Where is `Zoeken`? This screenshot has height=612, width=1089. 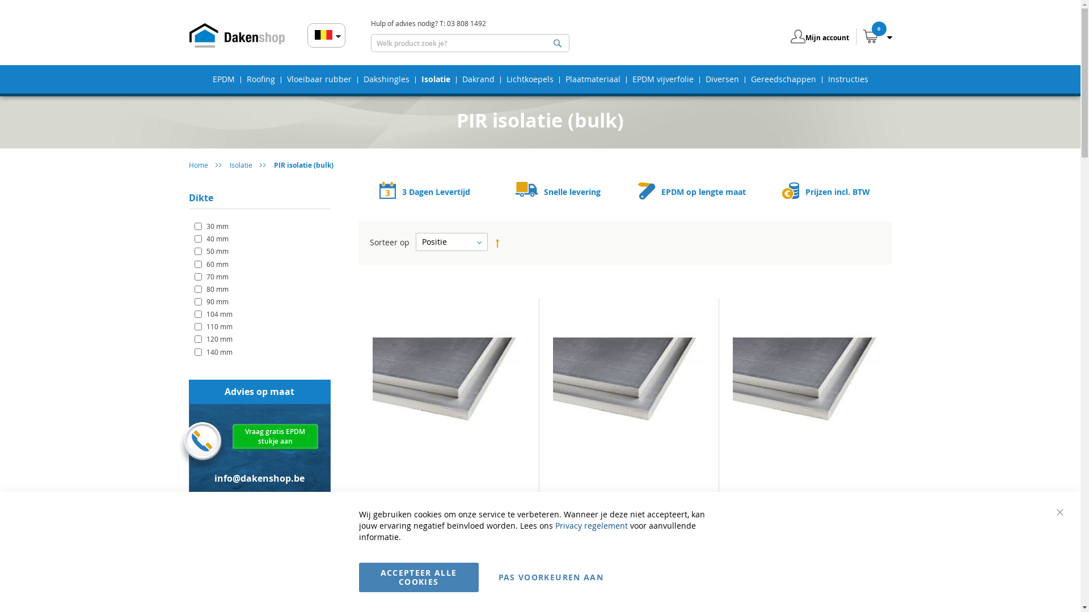 Zoeken is located at coordinates (558, 43).